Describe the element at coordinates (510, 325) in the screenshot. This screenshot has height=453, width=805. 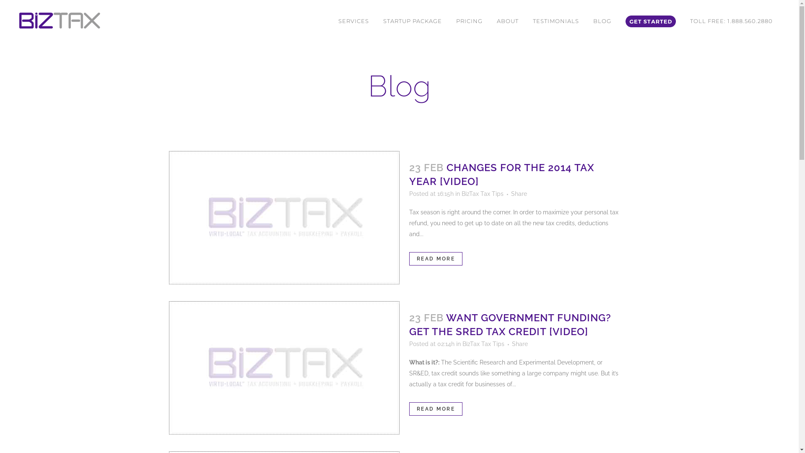
I see `WANT GOVERNMENT FUNDING? GET THE SRED TAX CREDIT [VIDEO]` at that location.